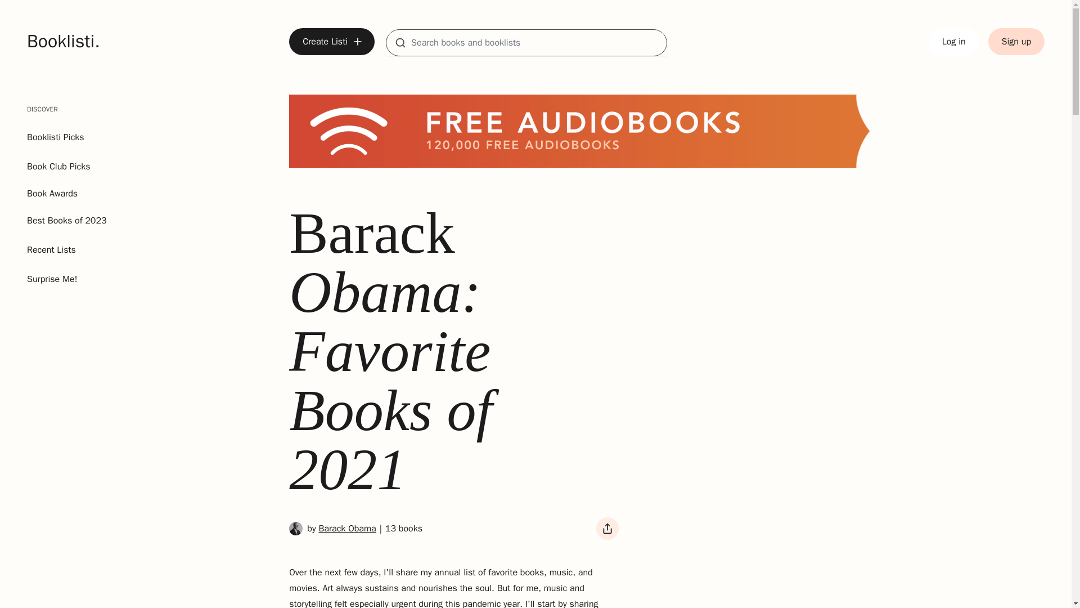  I want to click on Log in, so click(954, 42).